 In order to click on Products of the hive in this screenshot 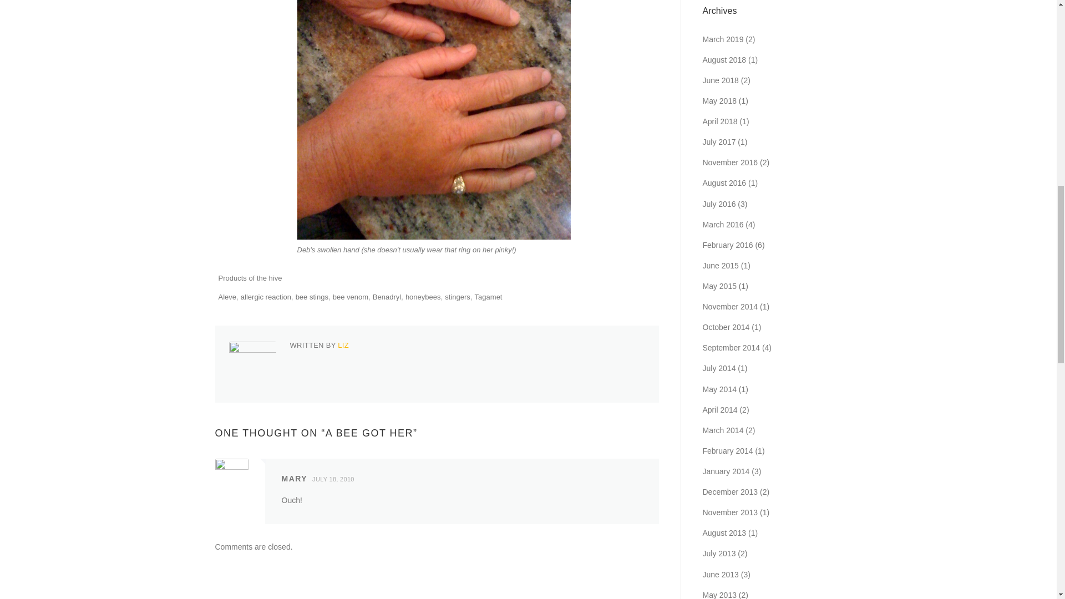, I will do `click(250, 277)`.